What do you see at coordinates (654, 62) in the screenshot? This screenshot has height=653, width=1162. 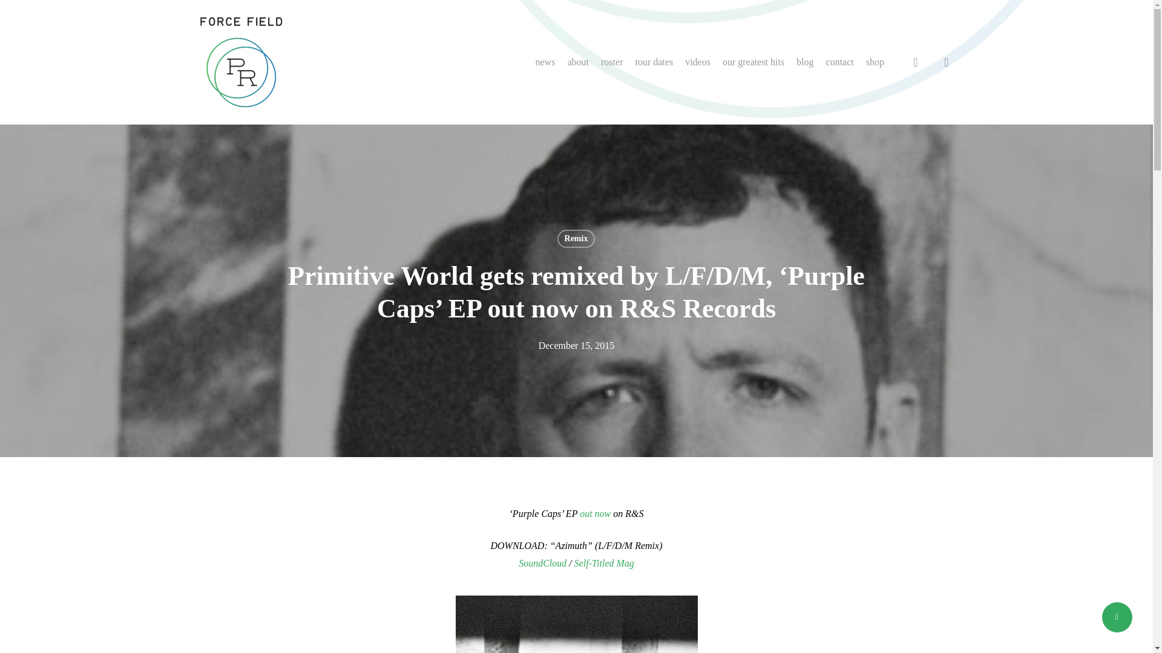 I see `tour dates` at bounding box center [654, 62].